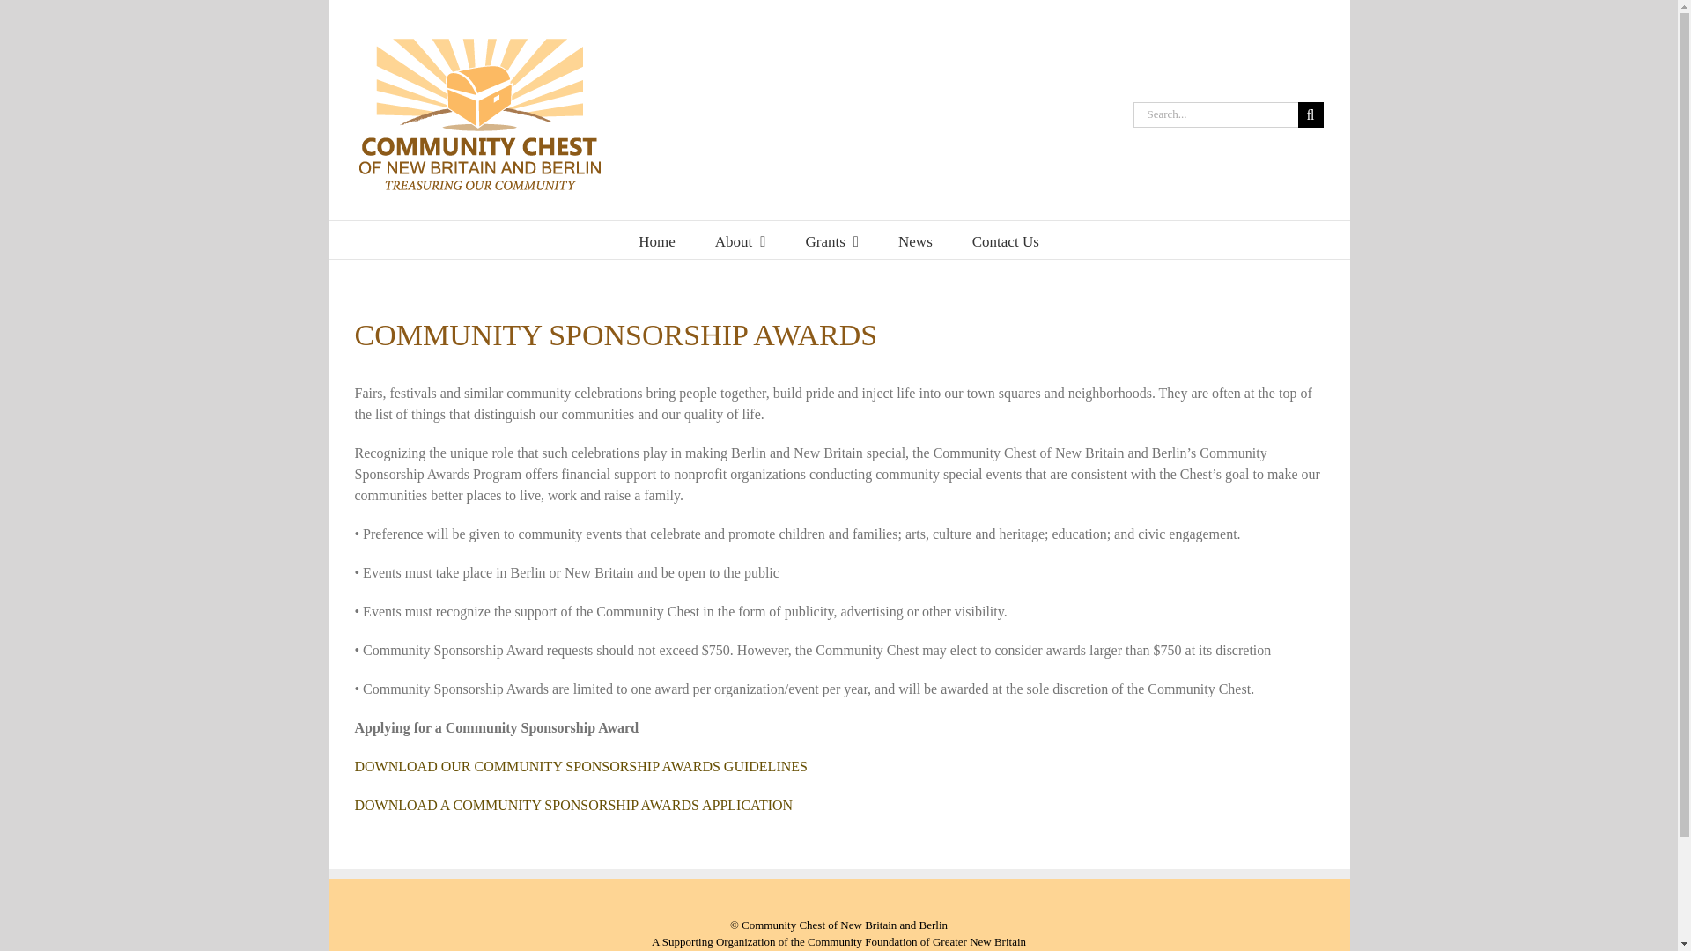 The image size is (1691, 951). What do you see at coordinates (831, 240) in the screenshot?
I see `Grants` at bounding box center [831, 240].